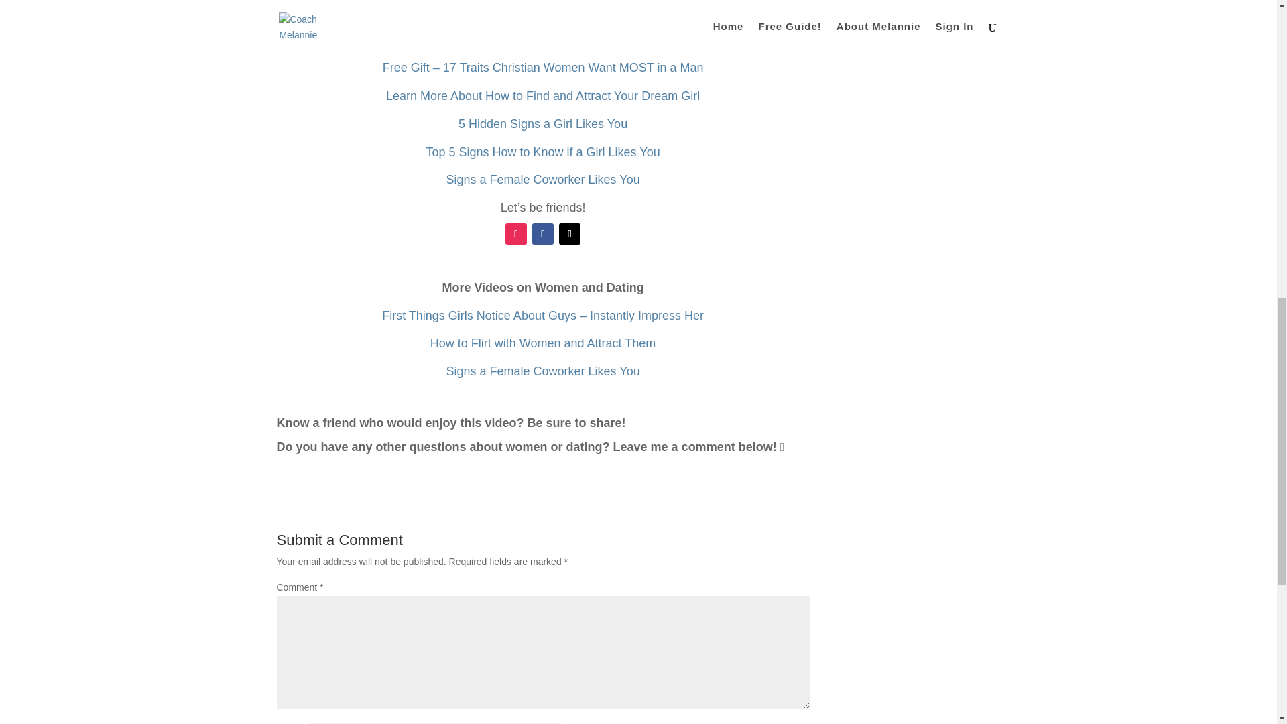  Describe the element at coordinates (516, 233) in the screenshot. I see `Follow on Instagram` at that location.